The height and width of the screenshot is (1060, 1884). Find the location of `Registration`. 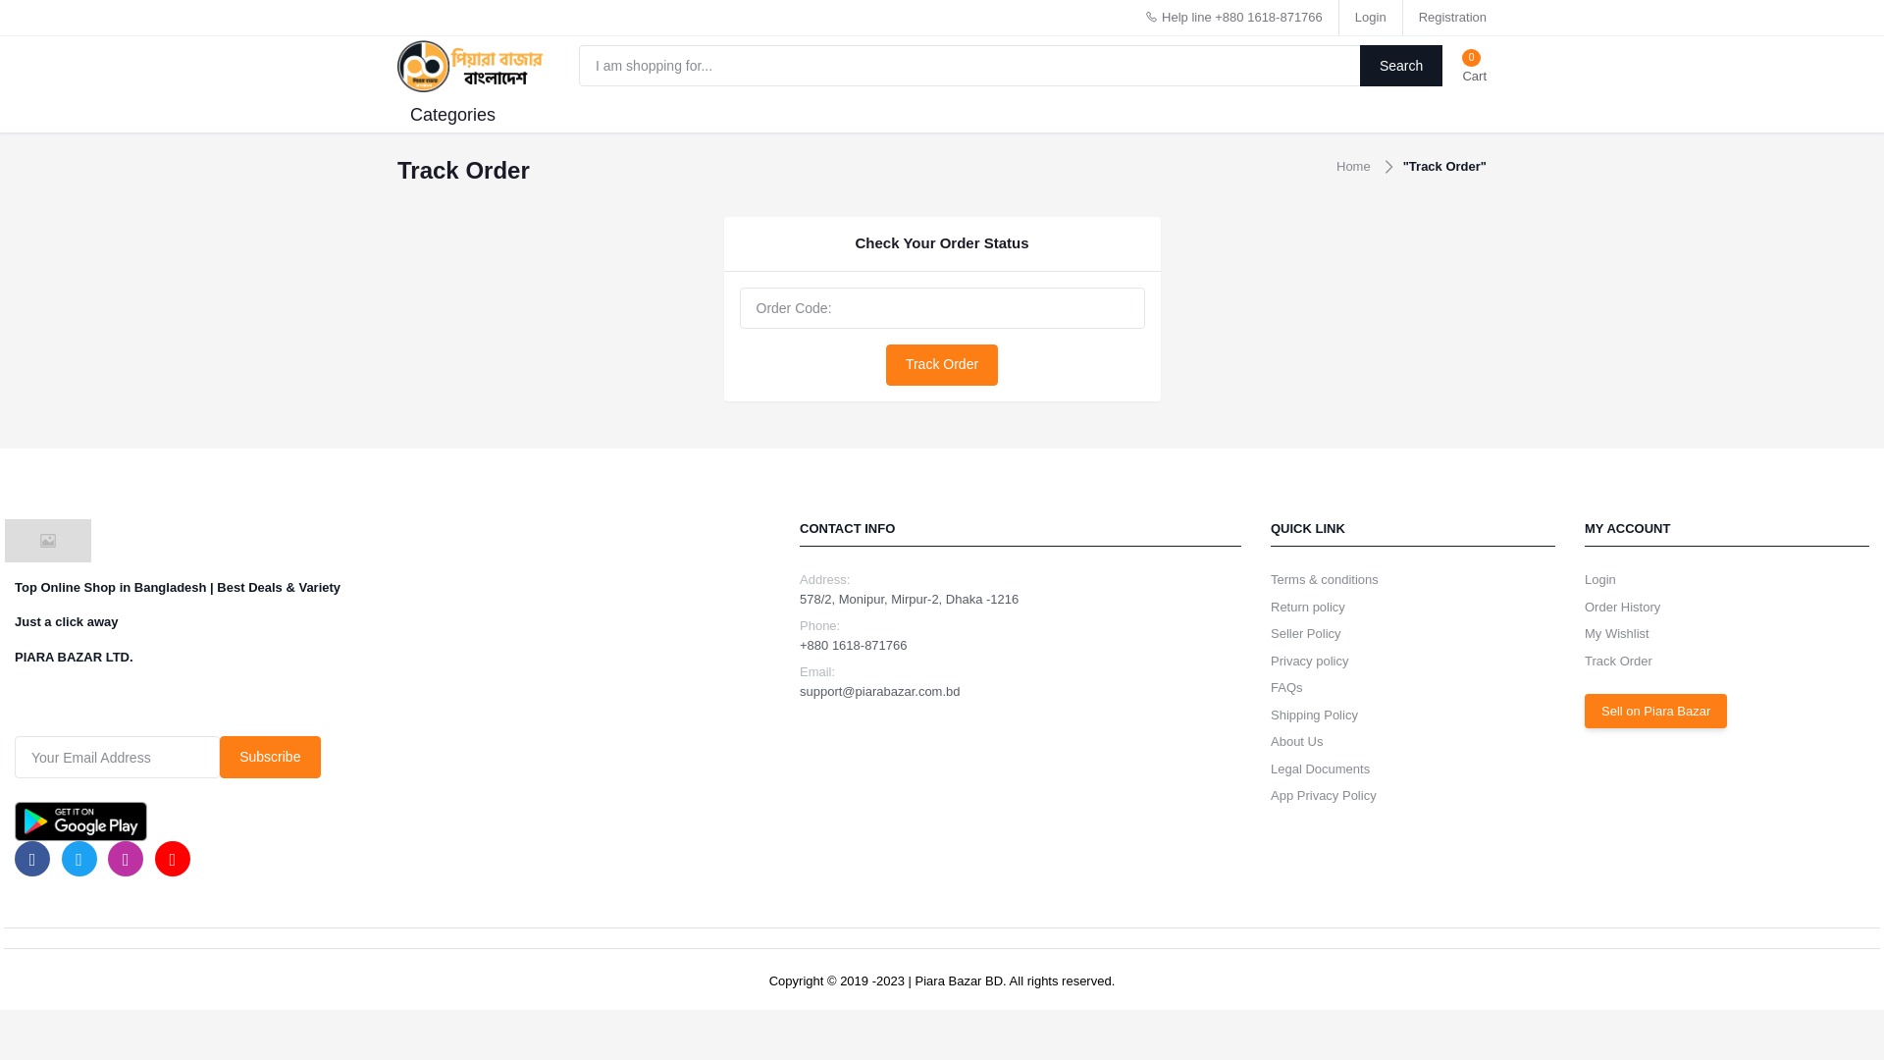

Registration is located at coordinates (1452, 18).